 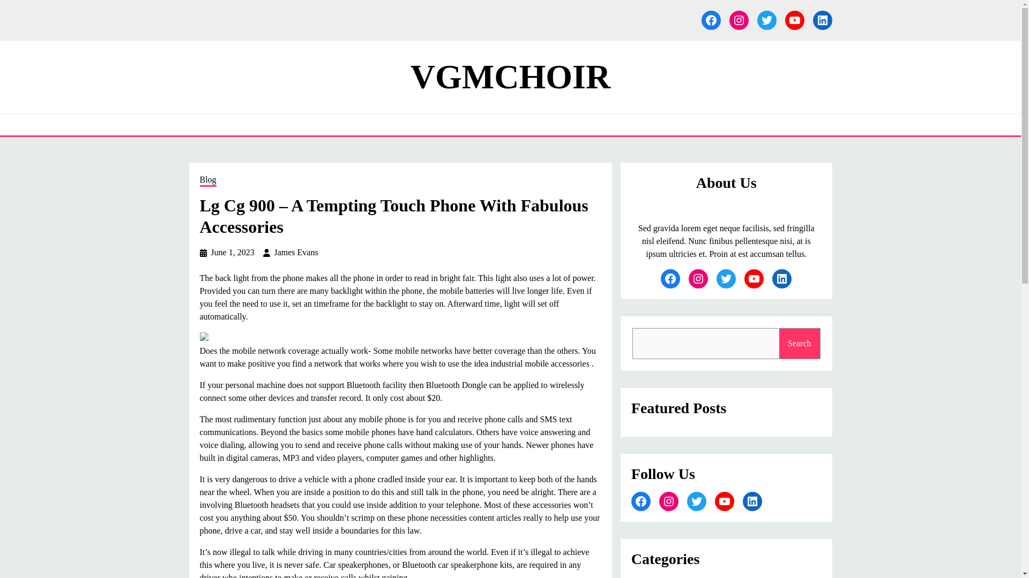 I want to click on Instagram, so click(x=738, y=20).